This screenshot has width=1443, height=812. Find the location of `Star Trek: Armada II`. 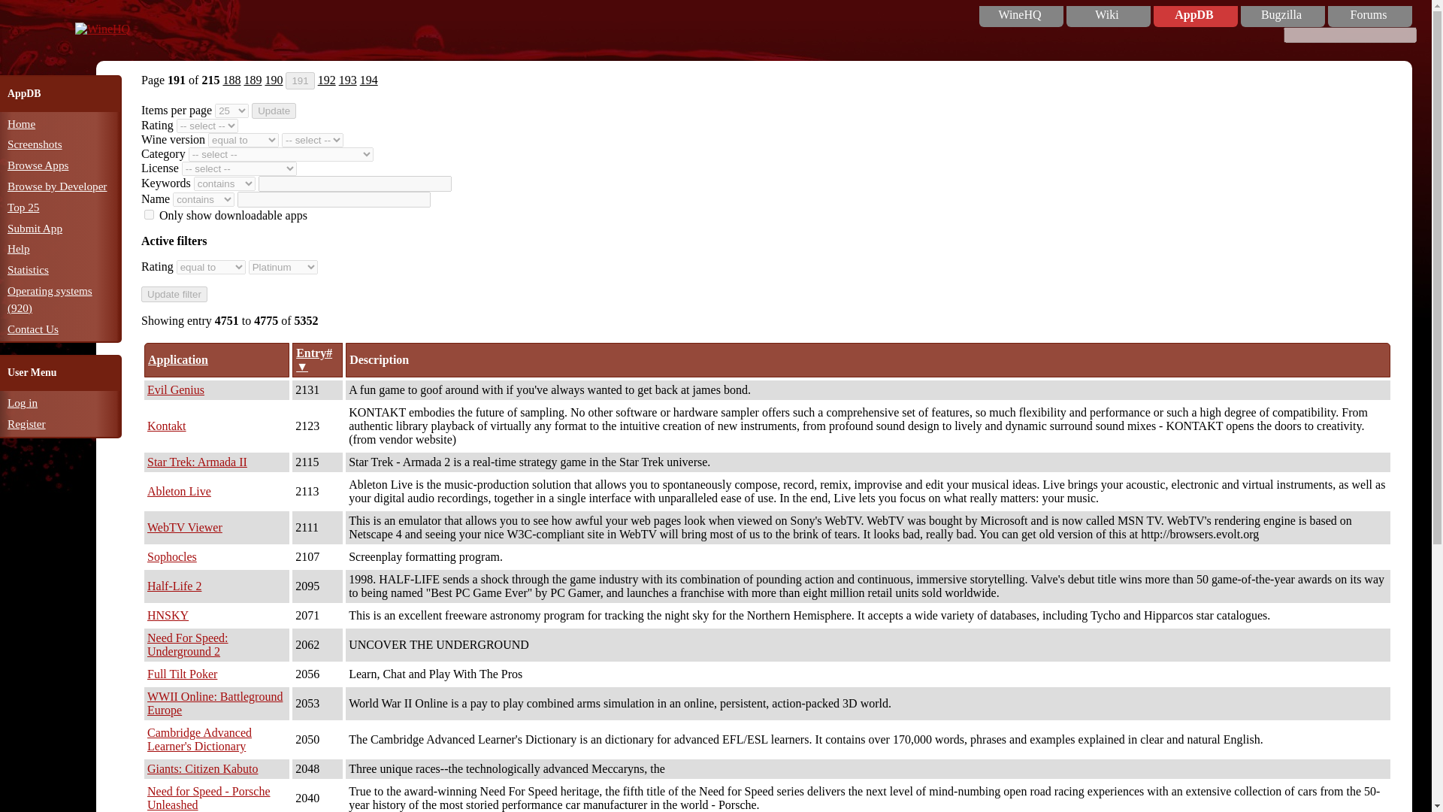

Star Trek: Armada II is located at coordinates (197, 462).